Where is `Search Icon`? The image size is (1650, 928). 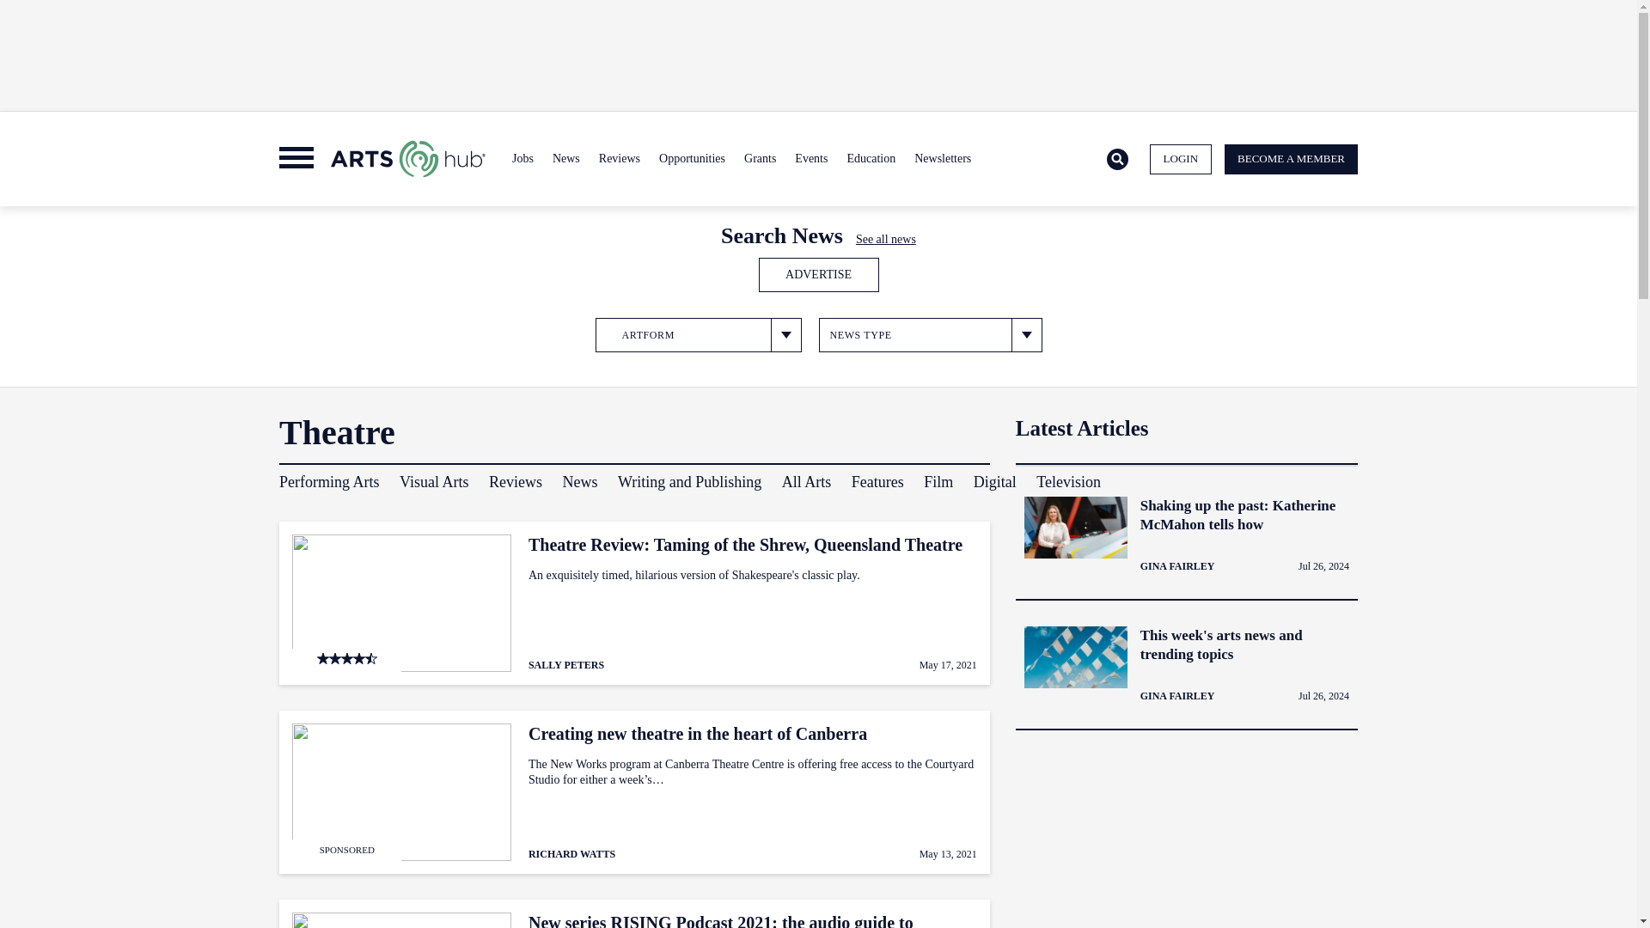
Search Icon is located at coordinates (1117, 158).